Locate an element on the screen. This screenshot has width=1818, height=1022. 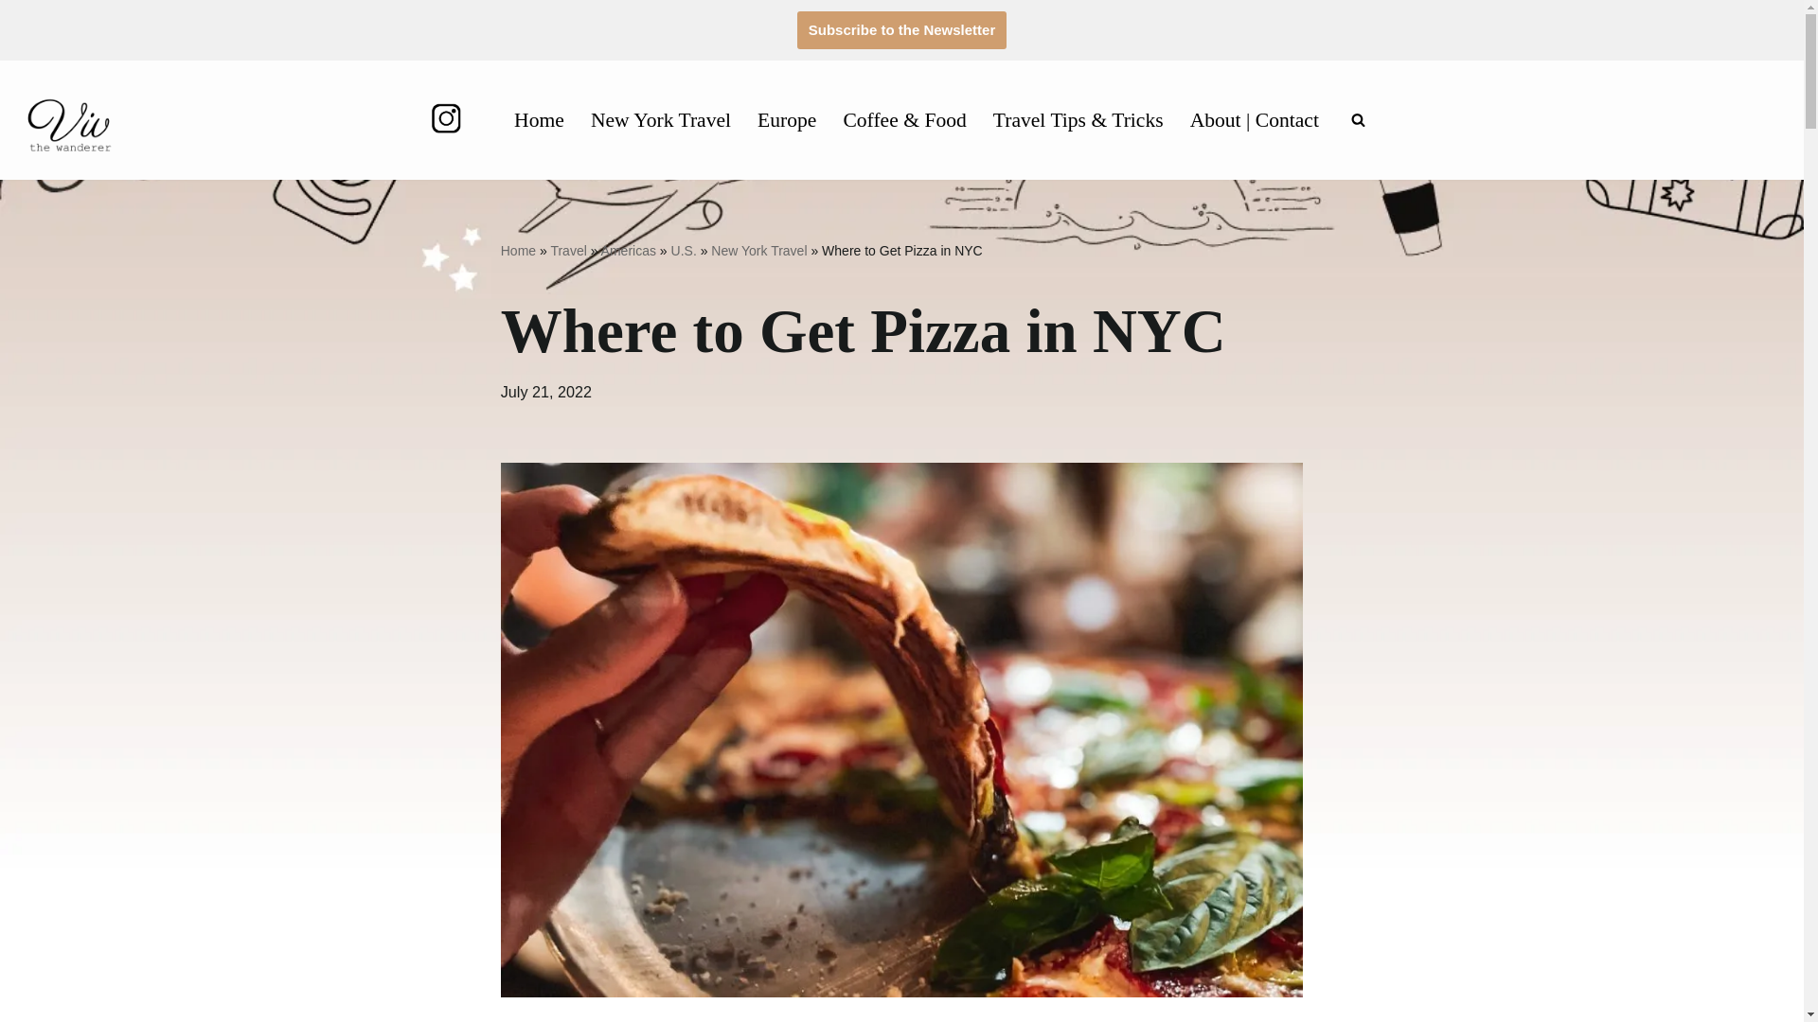
Skip to content is located at coordinates (14, 40).